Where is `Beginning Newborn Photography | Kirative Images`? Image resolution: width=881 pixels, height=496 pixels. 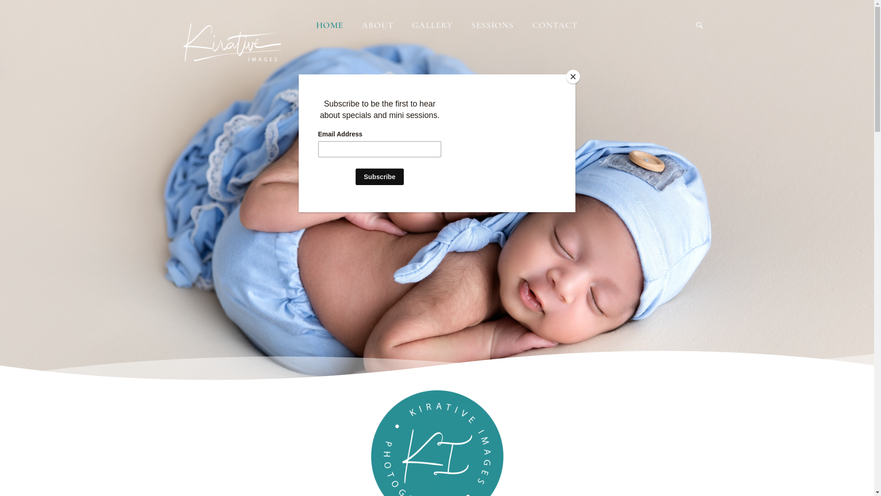 Beginning Newborn Photography | Kirative Images is located at coordinates (367, 329).